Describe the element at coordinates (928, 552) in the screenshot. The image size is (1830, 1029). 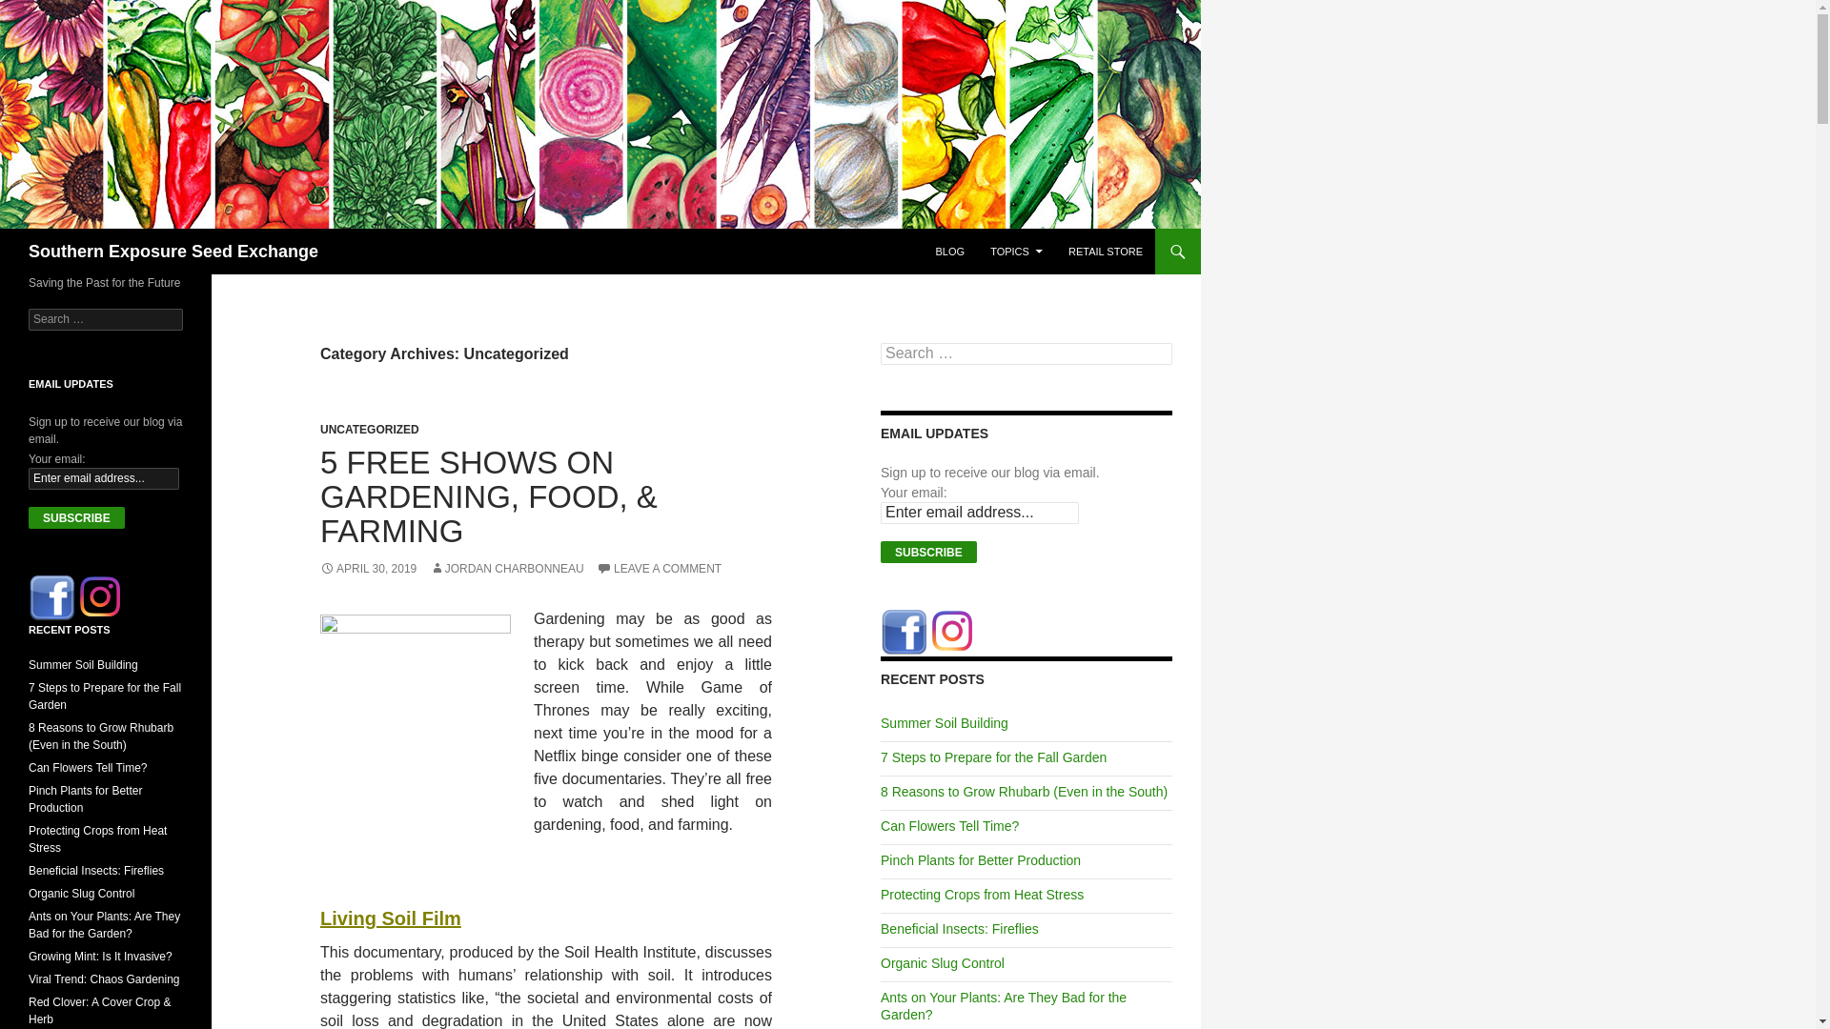
I see `Subscribe` at that location.